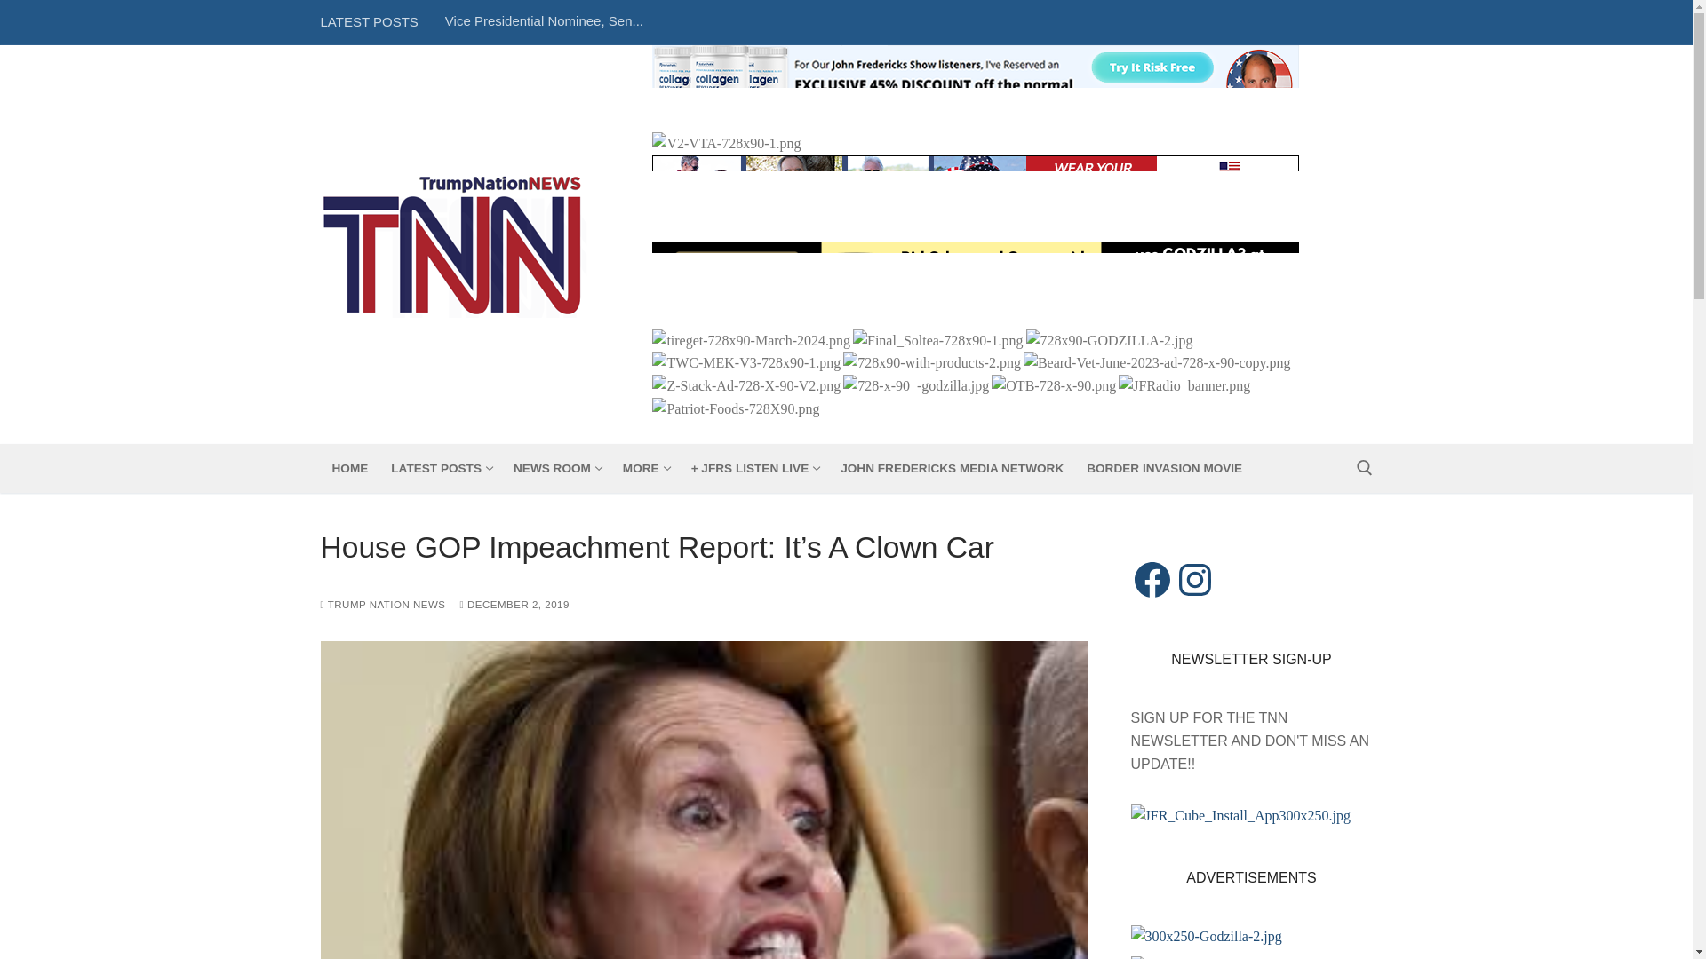 This screenshot has height=959, width=1706. Describe the element at coordinates (645, 468) in the screenshot. I see `LATEST POSTS` at that location.